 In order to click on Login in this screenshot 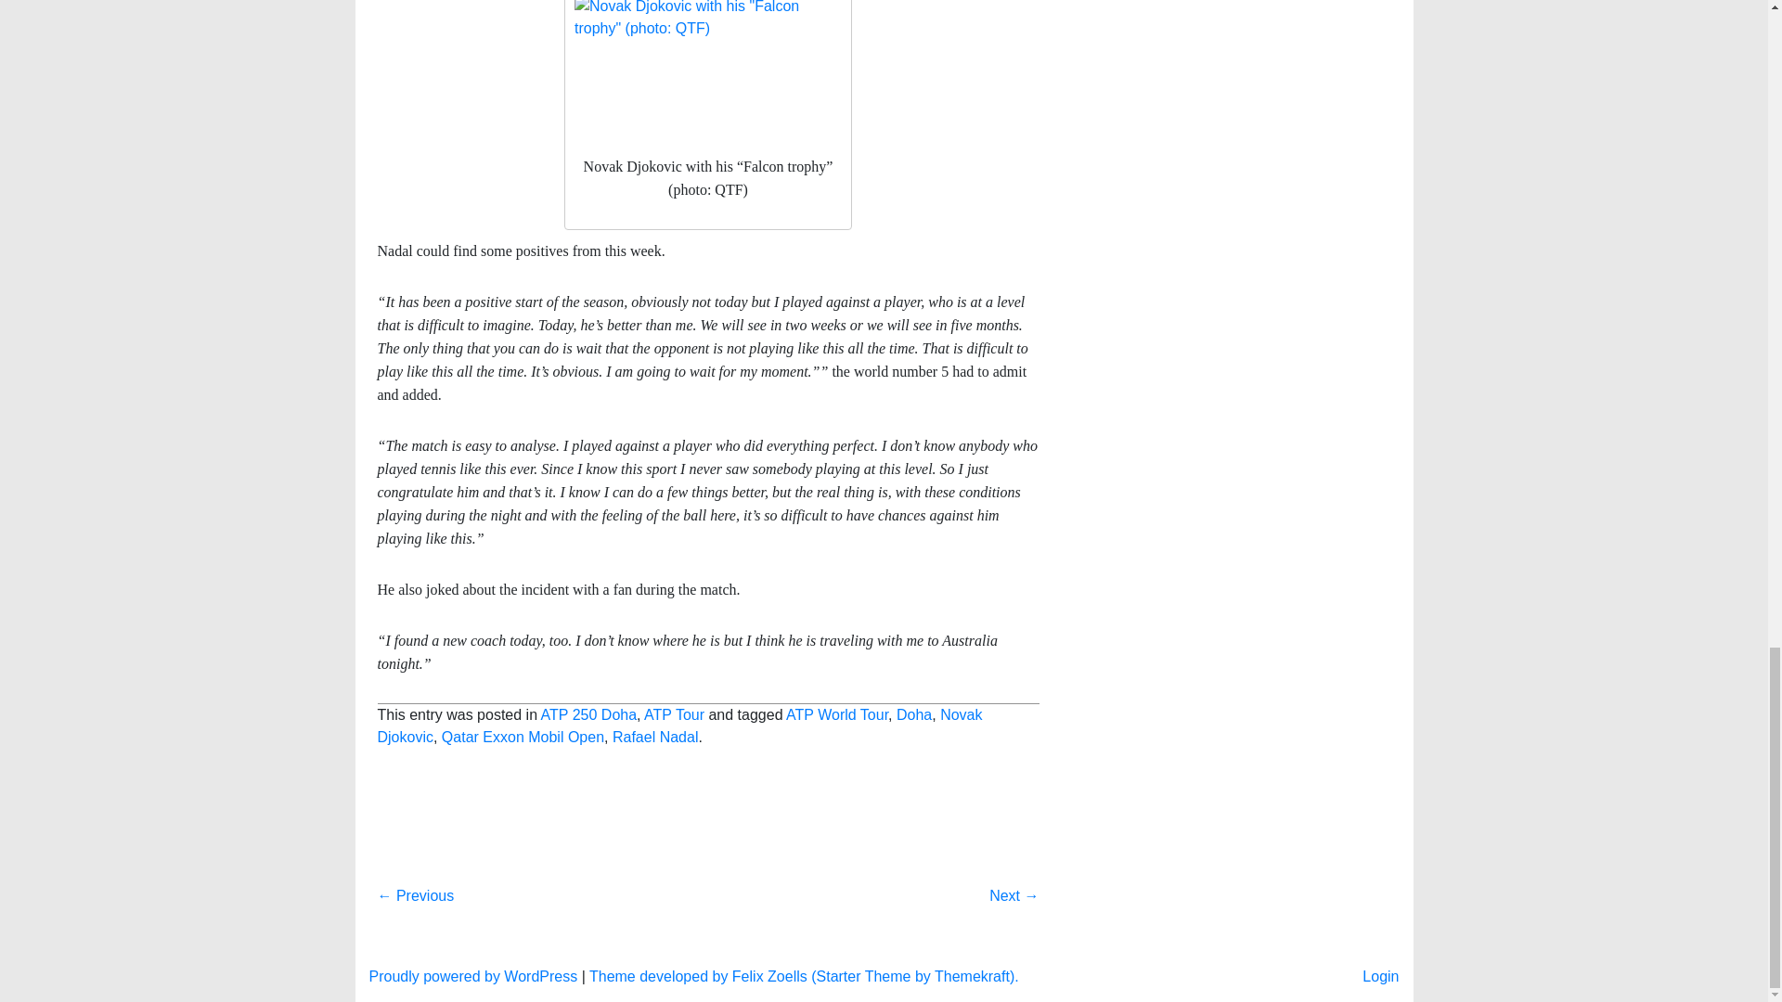, I will do `click(1381, 976)`.